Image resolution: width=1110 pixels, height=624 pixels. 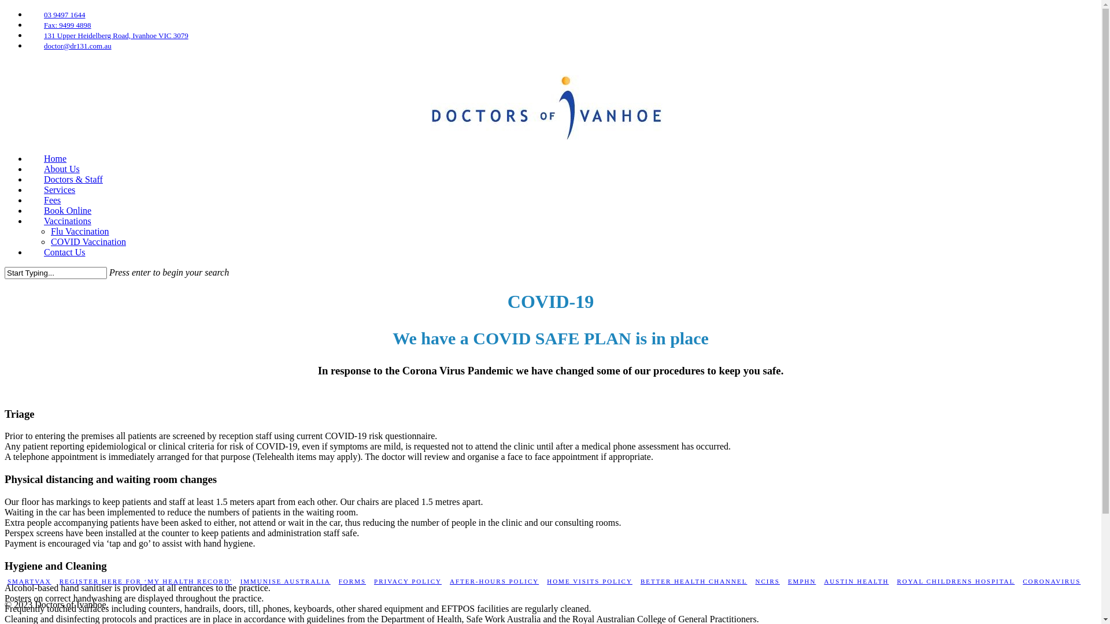 What do you see at coordinates (802, 581) in the screenshot?
I see `EMPHN` at bounding box center [802, 581].